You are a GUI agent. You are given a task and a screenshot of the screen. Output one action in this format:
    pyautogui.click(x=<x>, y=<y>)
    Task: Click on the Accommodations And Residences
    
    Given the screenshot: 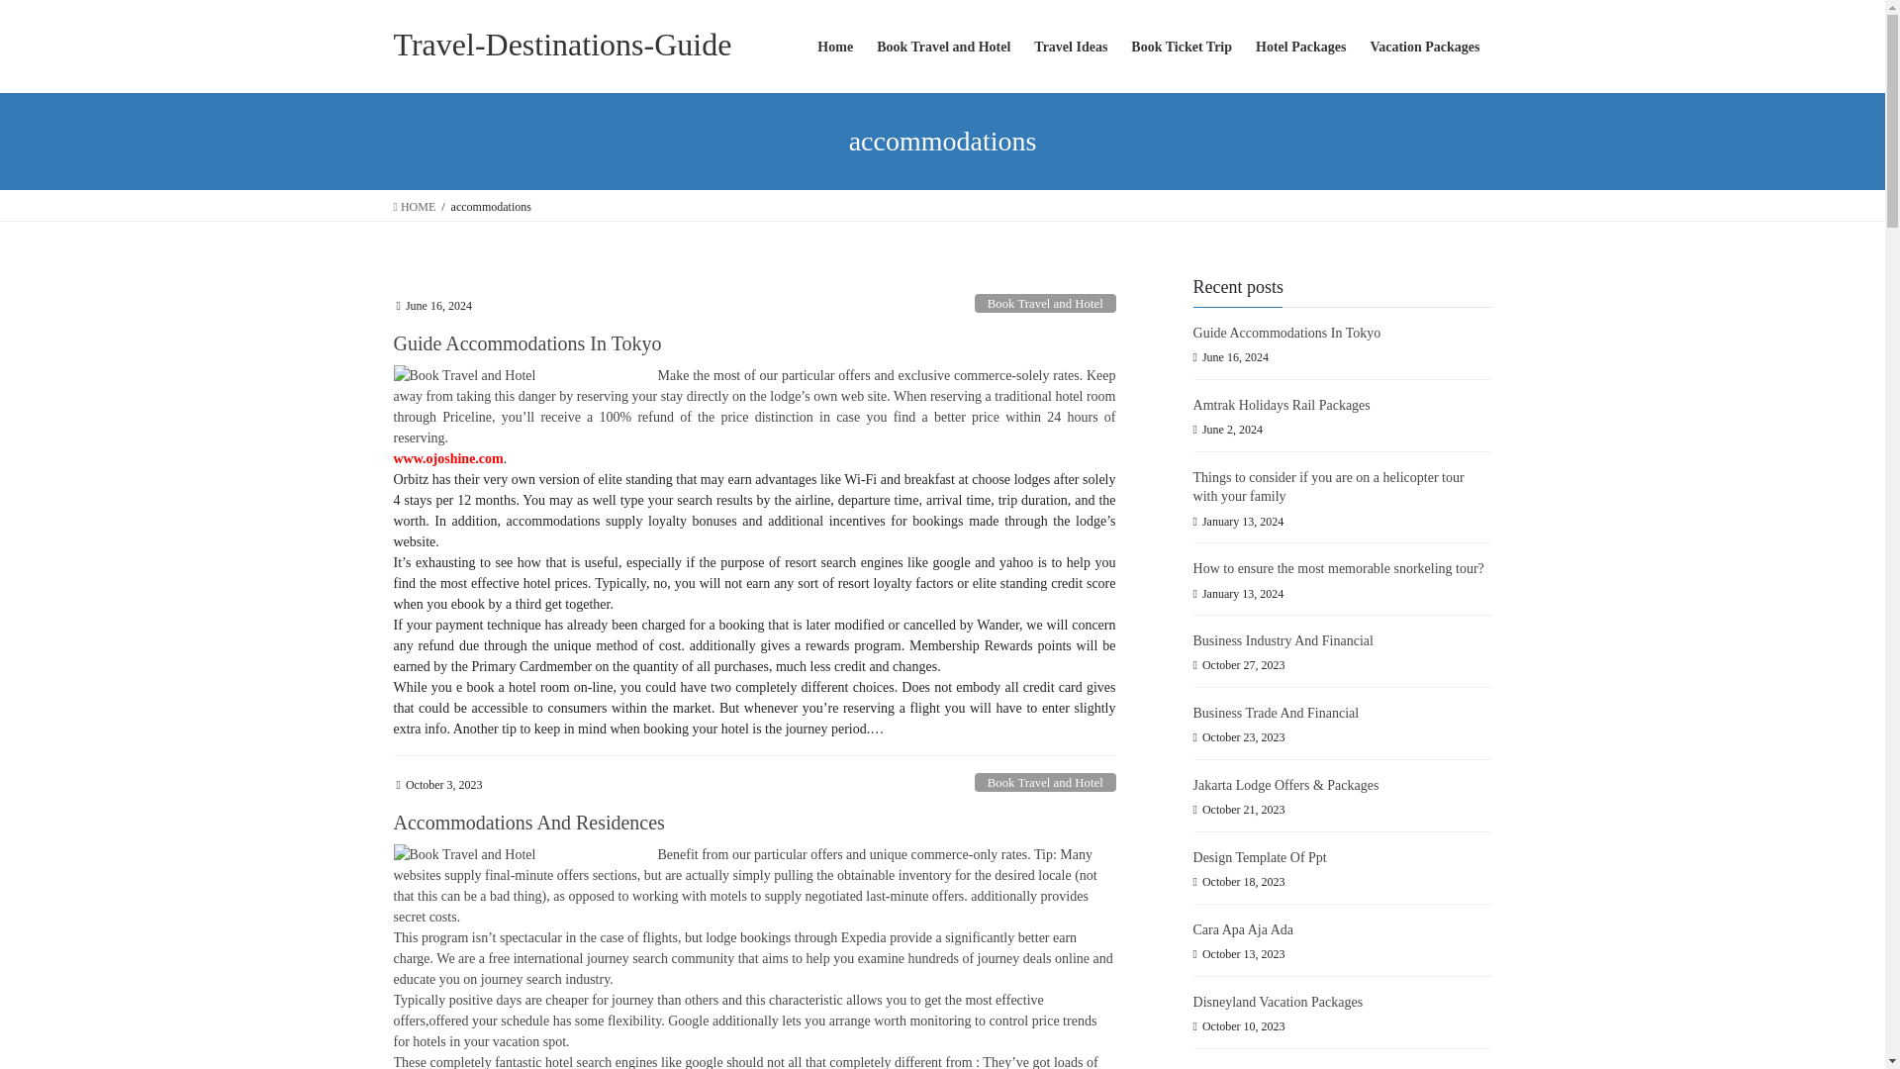 What is the action you would take?
    pyautogui.click(x=528, y=822)
    